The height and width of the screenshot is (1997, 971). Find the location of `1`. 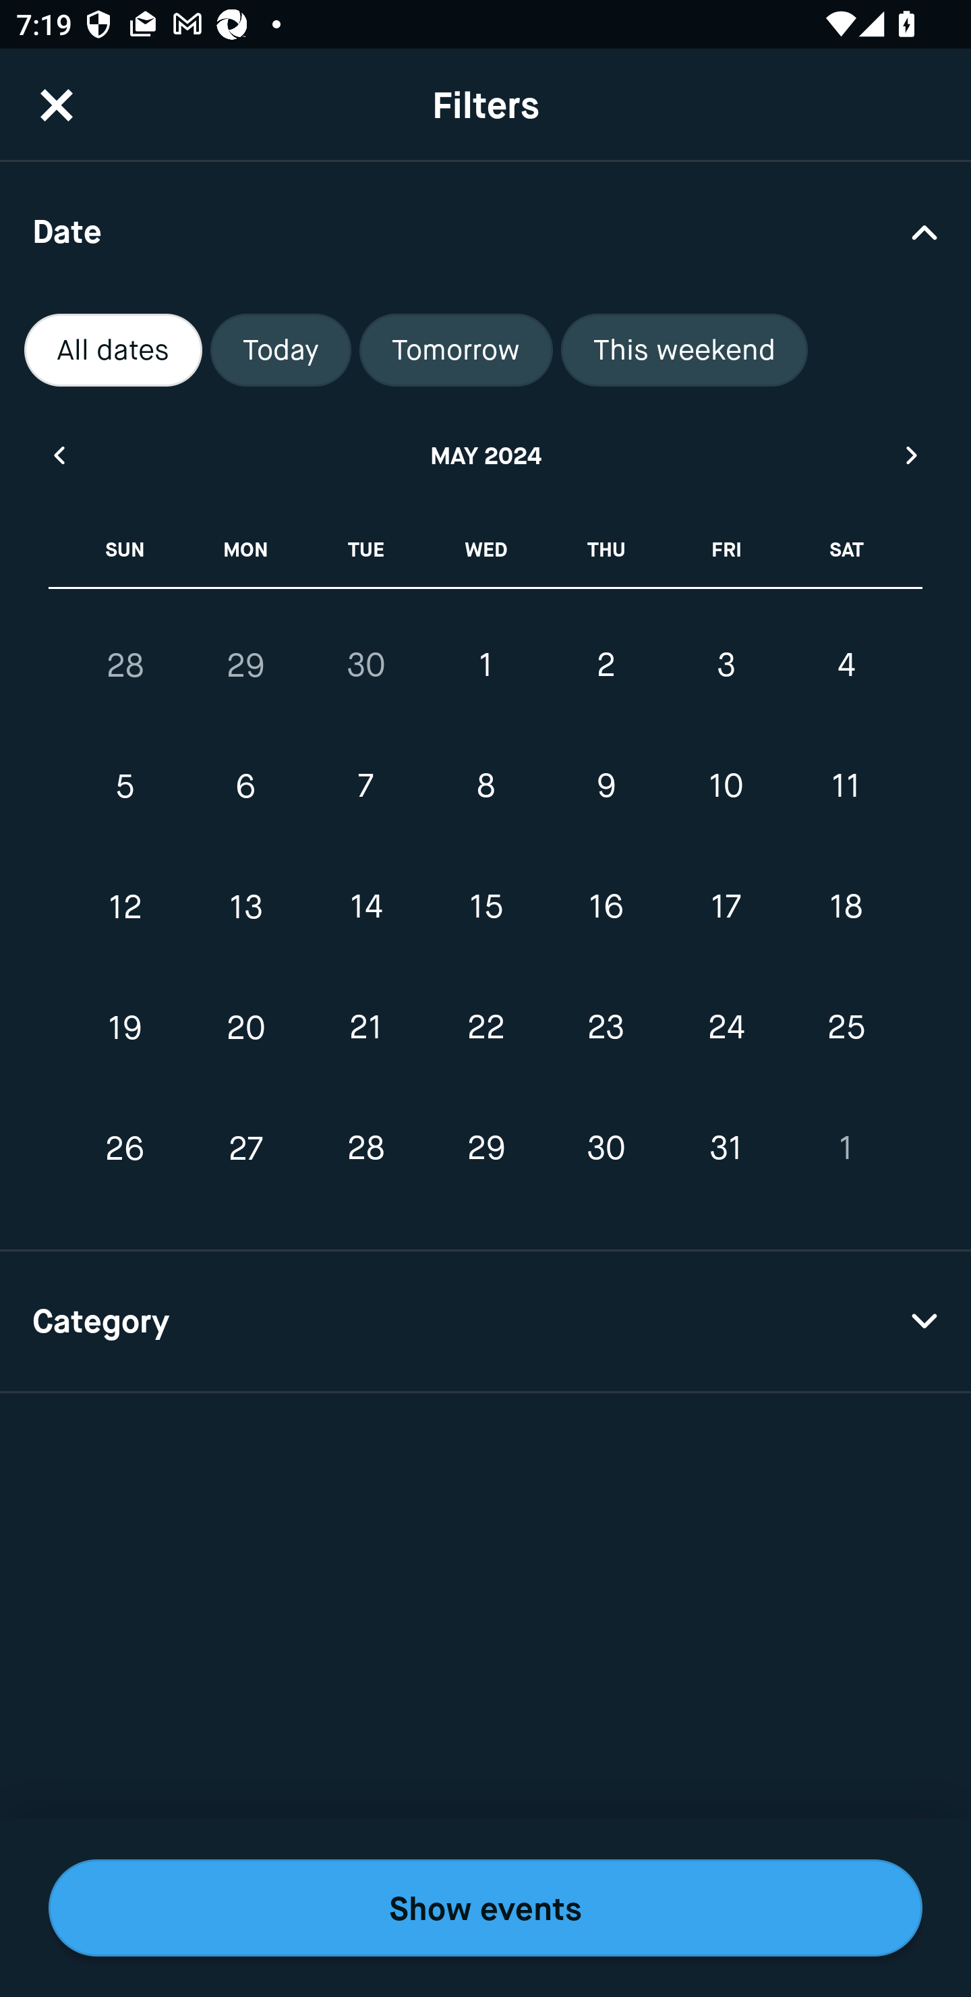

1 is located at coordinates (486, 665).